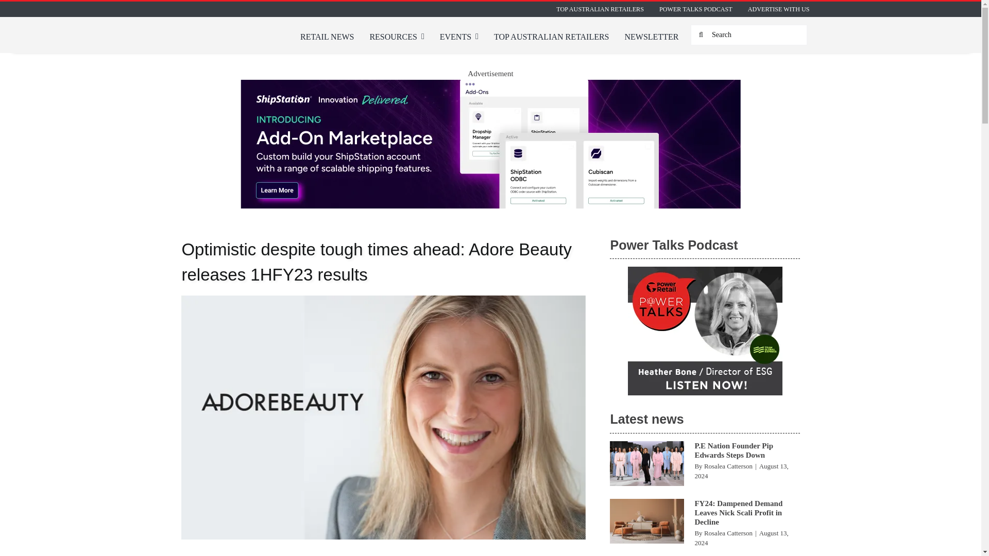  What do you see at coordinates (652, 37) in the screenshot?
I see `NEWSLETTER` at bounding box center [652, 37].